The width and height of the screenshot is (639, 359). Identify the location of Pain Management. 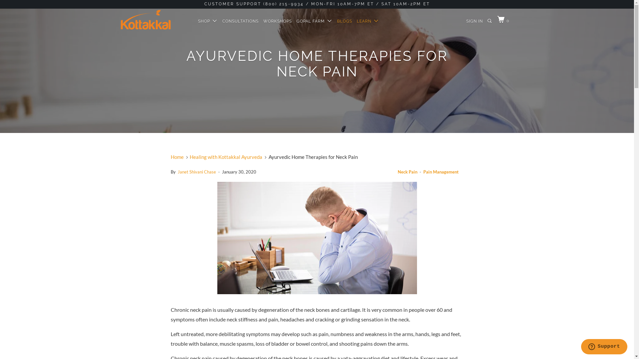
(441, 172).